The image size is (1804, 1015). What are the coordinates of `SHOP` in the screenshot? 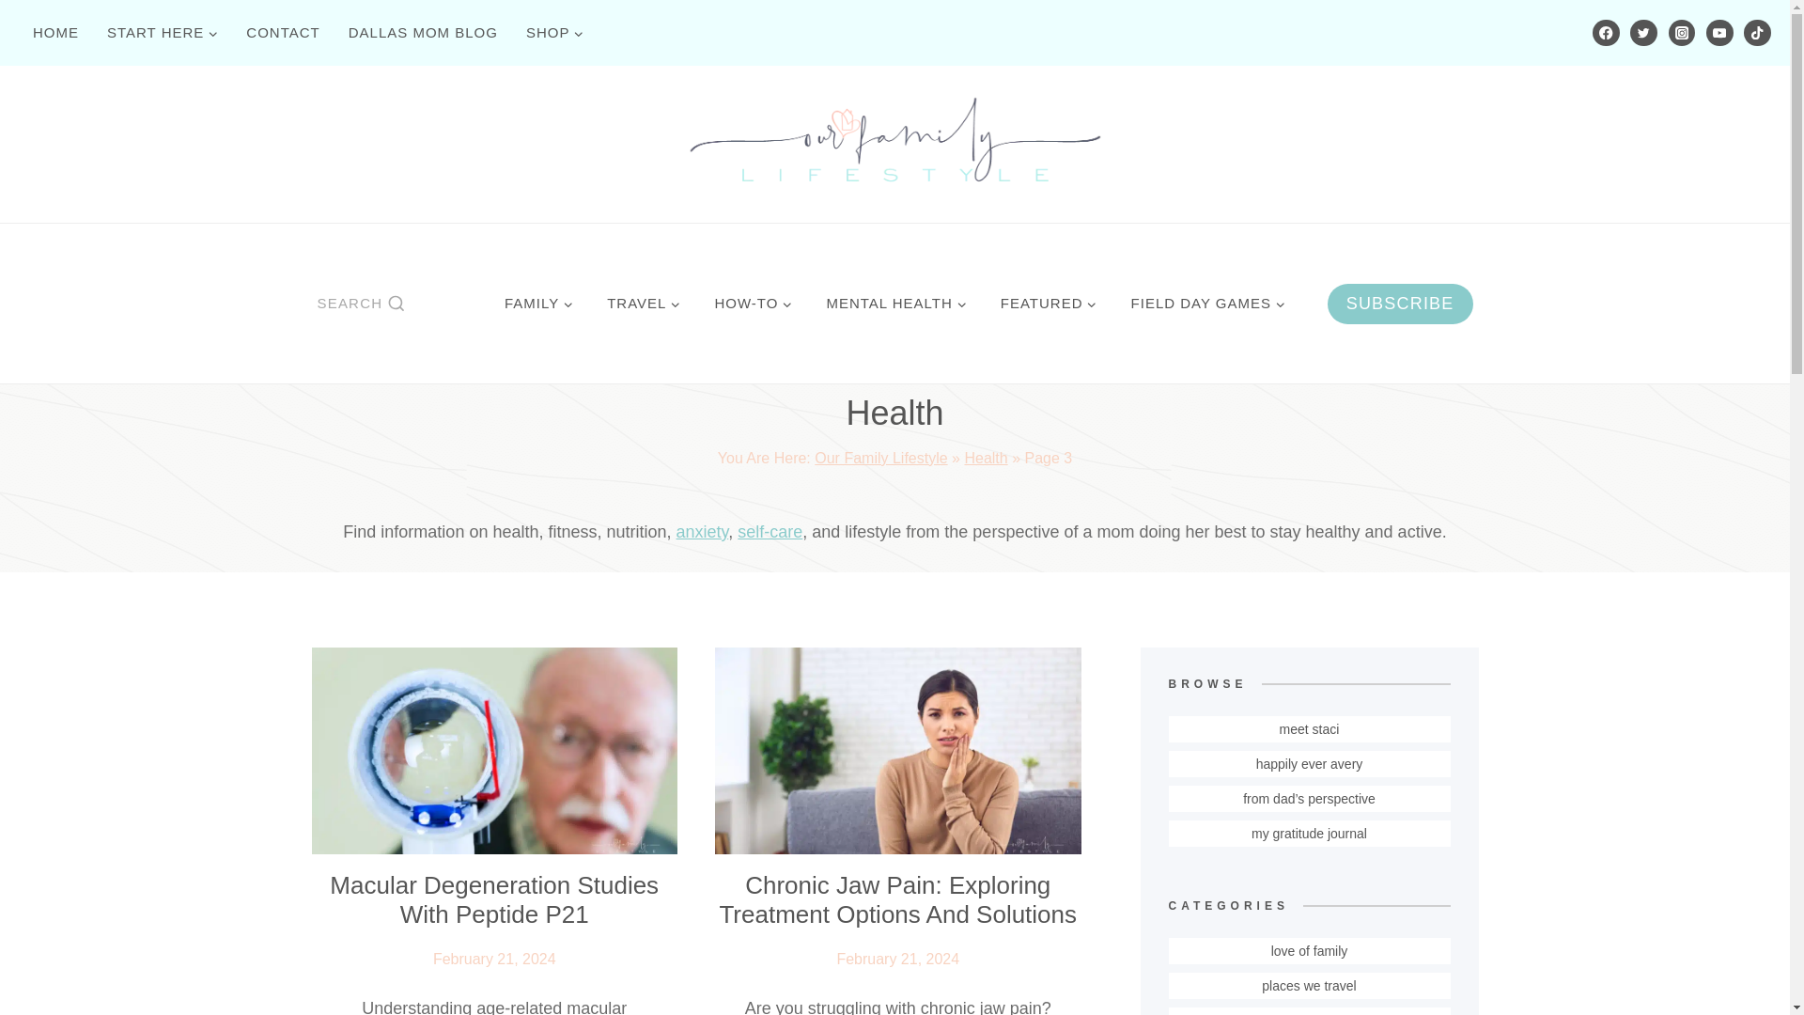 It's located at (555, 32).